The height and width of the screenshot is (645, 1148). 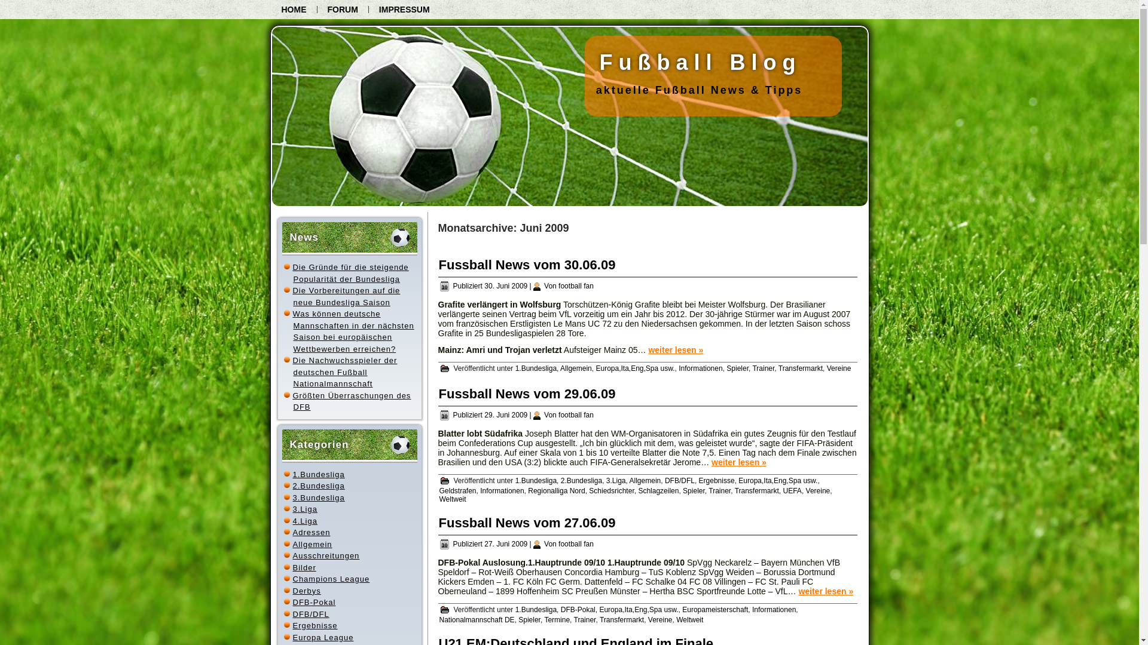 What do you see at coordinates (404, 10) in the screenshot?
I see `IMPRESSUM` at bounding box center [404, 10].